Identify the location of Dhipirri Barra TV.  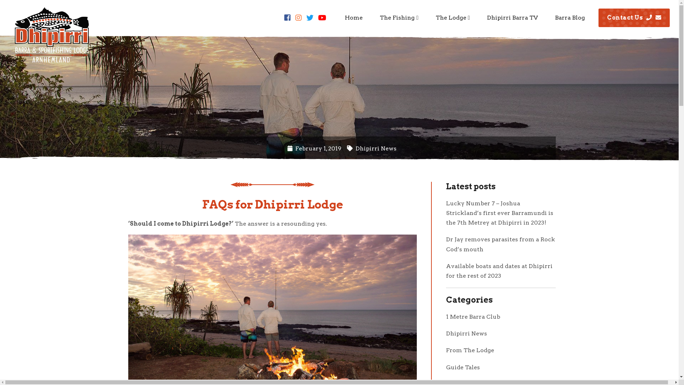
(512, 18).